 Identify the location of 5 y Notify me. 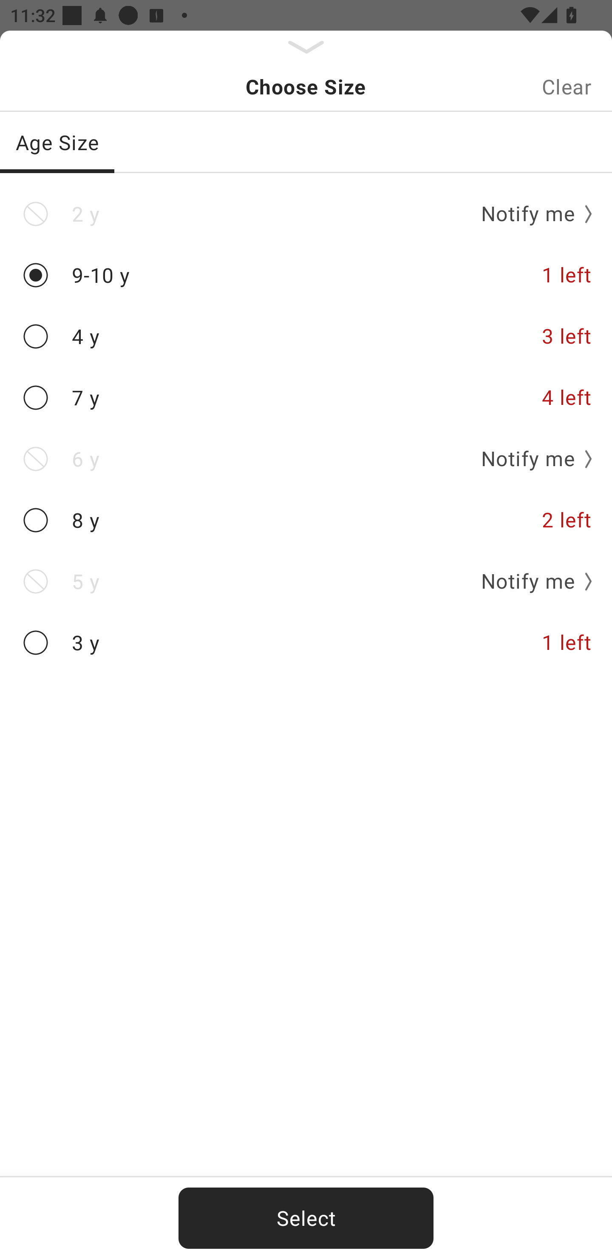
(306, 581).